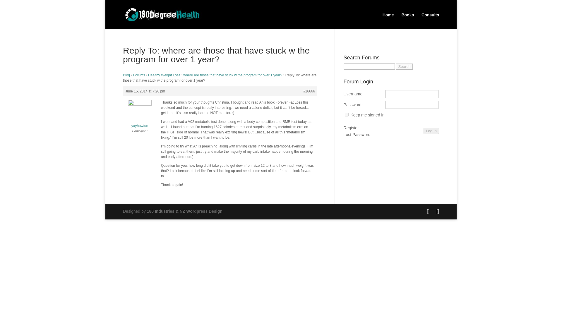 This screenshot has height=316, width=562. Describe the element at coordinates (139, 75) in the screenshot. I see `Forums` at that location.